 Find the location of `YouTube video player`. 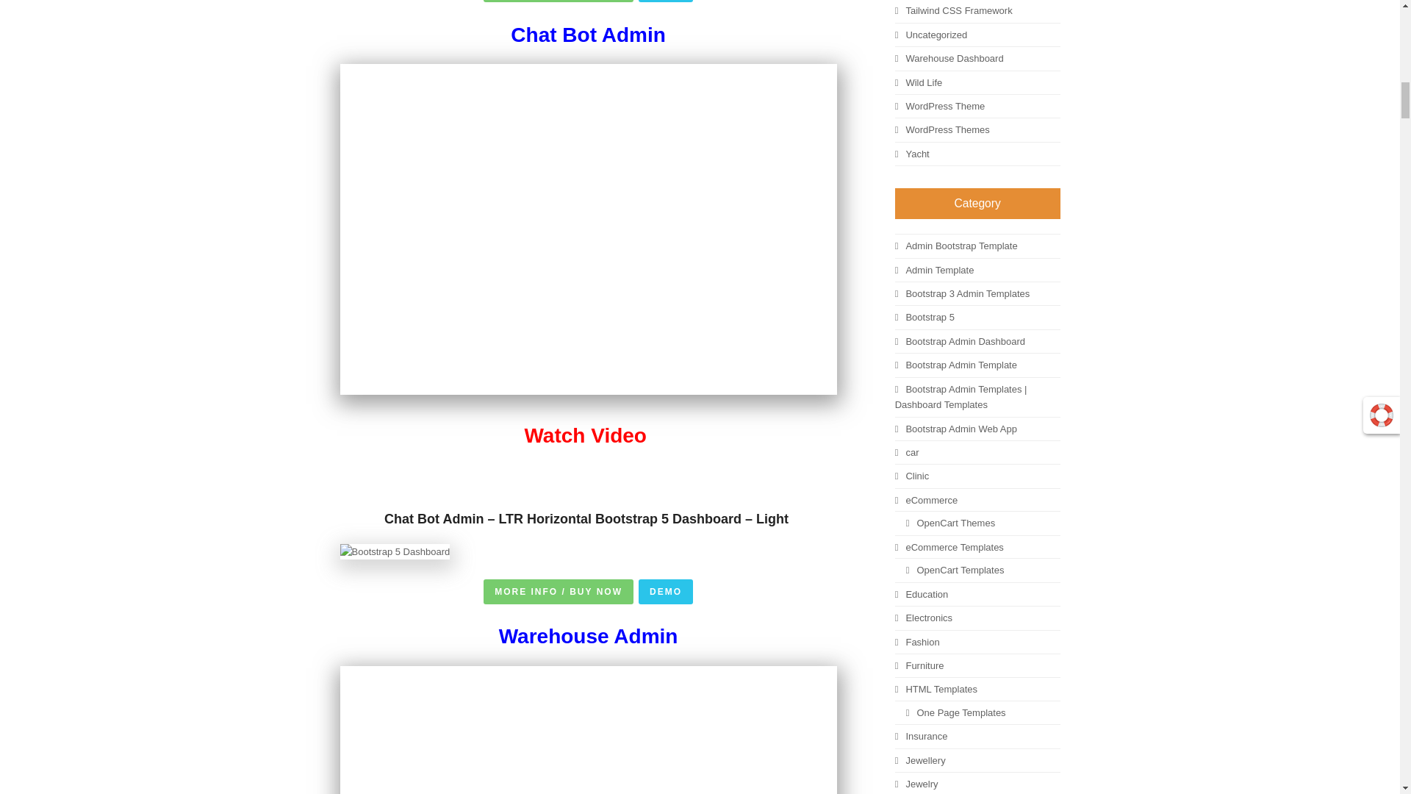

YouTube video player is located at coordinates (588, 730).